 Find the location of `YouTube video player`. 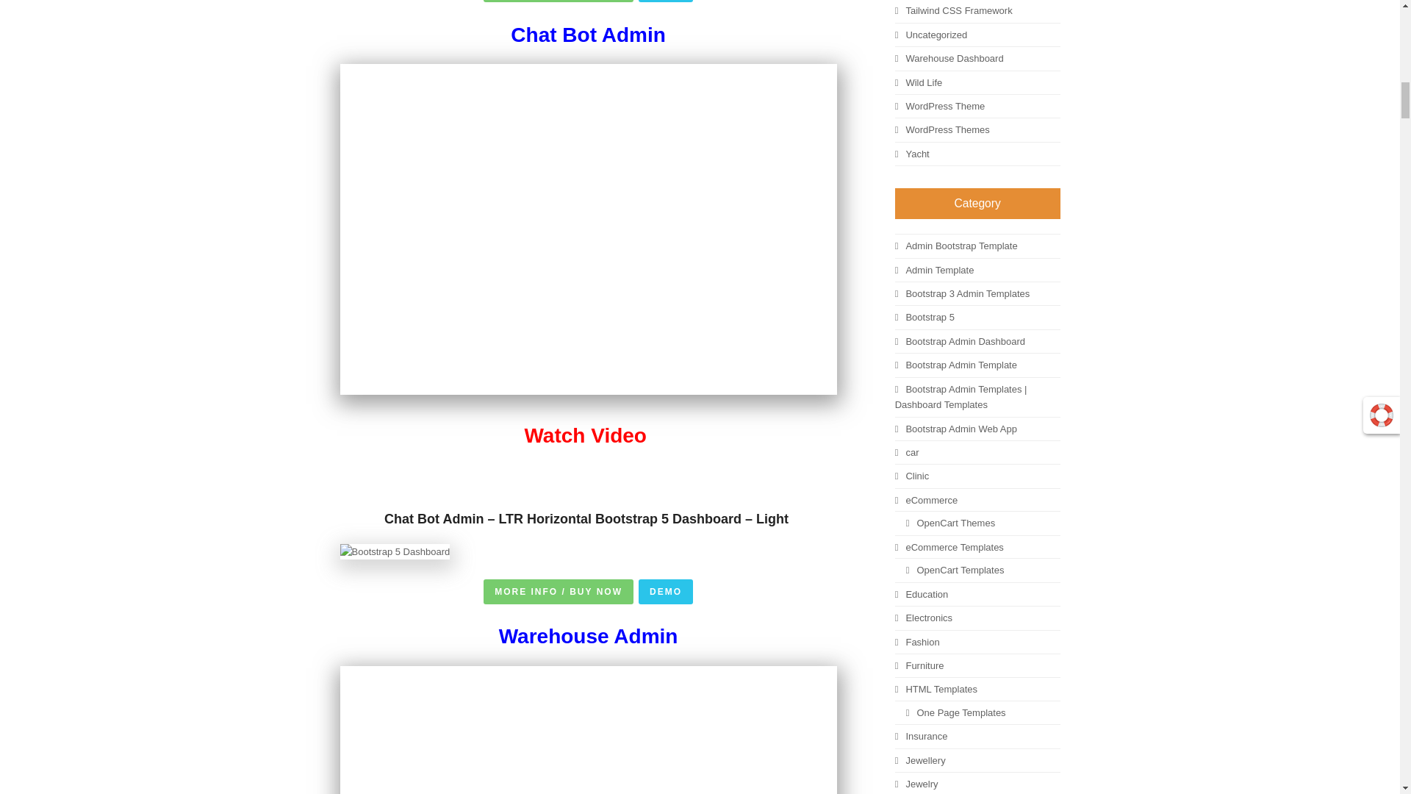

YouTube video player is located at coordinates (588, 730).